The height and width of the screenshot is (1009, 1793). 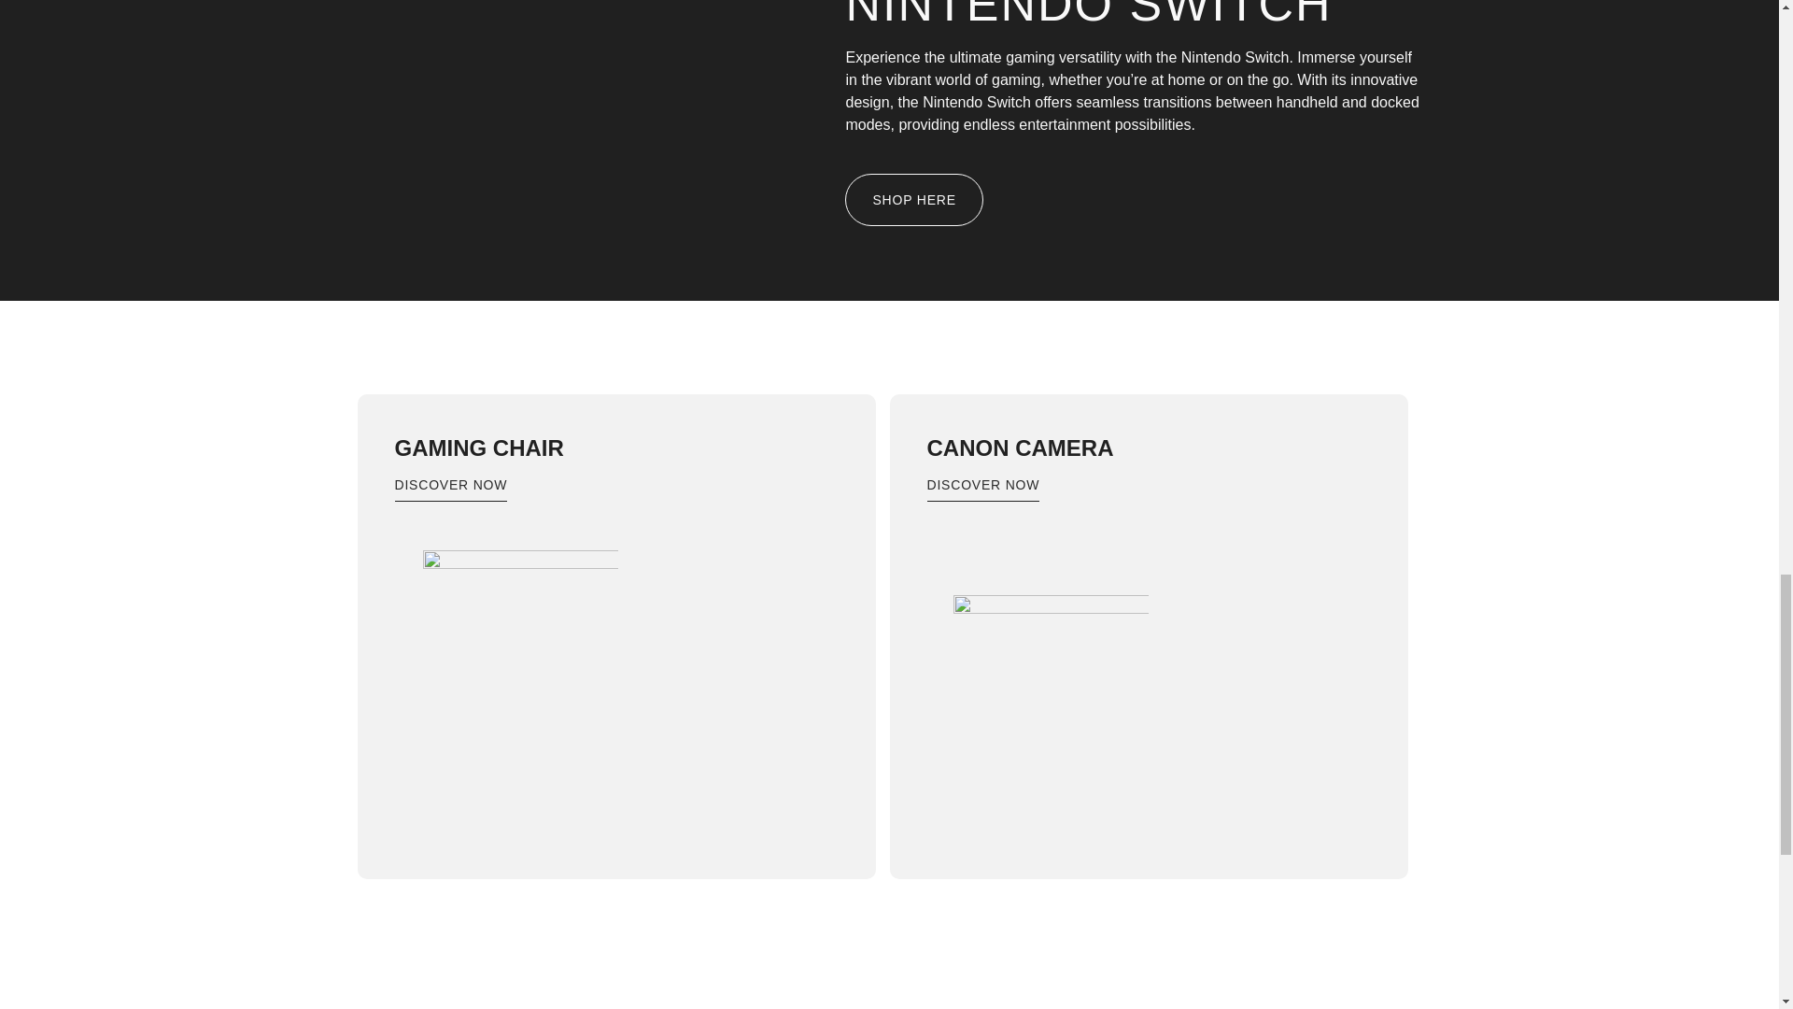 What do you see at coordinates (982, 490) in the screenshot?
I see `DISCOVER NOW` at bounding box center [982, 490].